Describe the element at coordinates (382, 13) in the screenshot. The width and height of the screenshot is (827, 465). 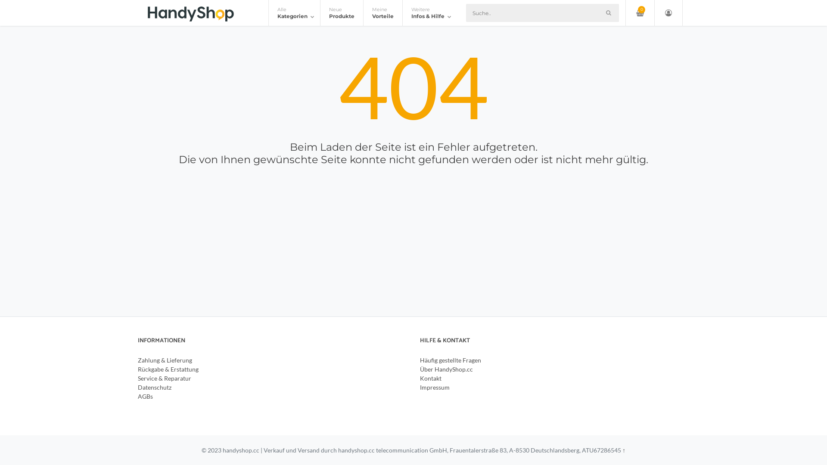
I see `Meine
Vorteile` at that location.